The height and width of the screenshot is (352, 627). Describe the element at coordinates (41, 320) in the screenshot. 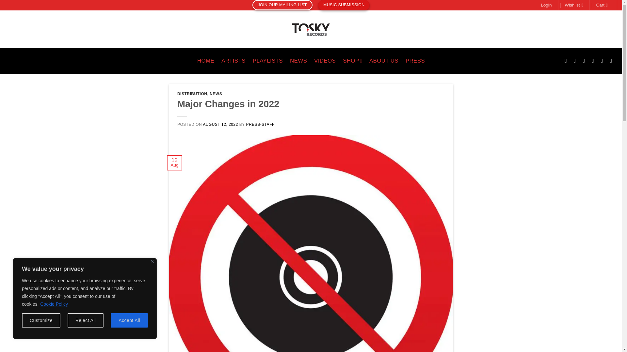

I see `Customize` at that location.